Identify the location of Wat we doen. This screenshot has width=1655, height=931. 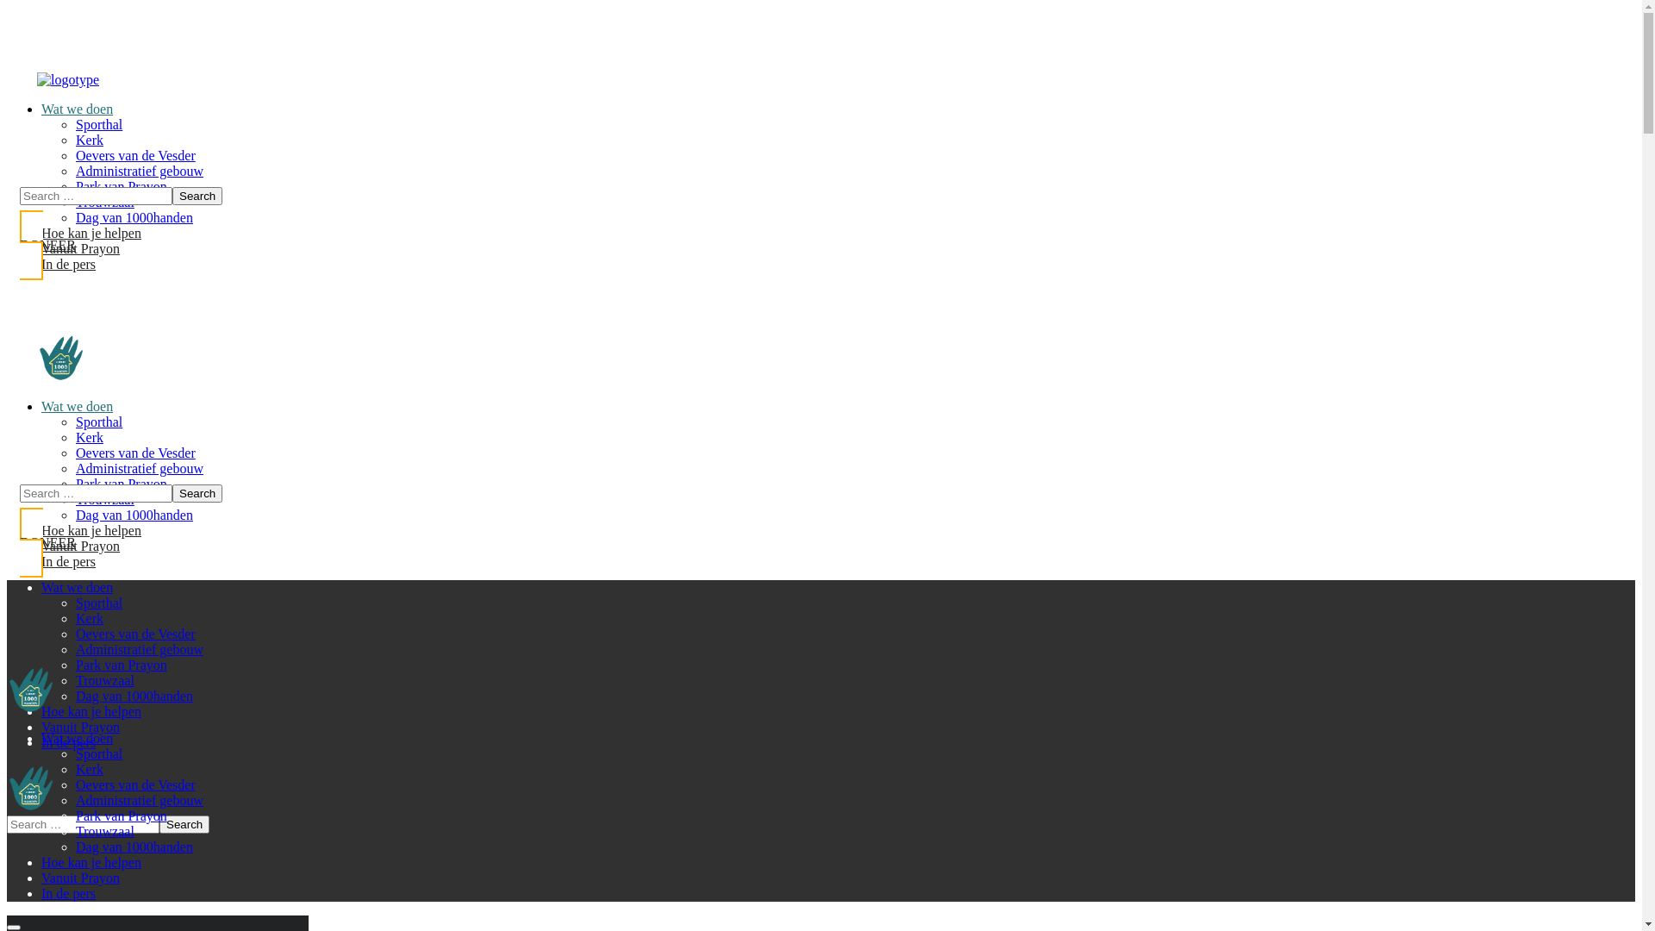
(78, 109).